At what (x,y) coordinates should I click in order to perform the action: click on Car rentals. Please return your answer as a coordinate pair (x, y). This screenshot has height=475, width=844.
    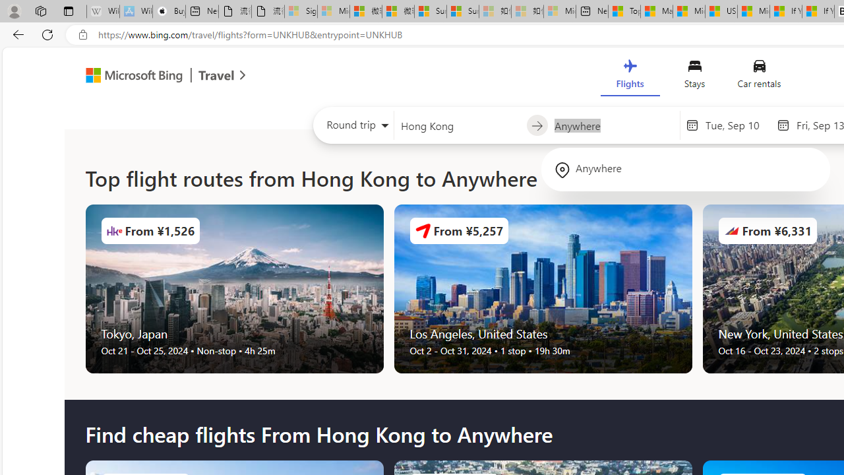
    Looking at the image, I should click on (758, 77).